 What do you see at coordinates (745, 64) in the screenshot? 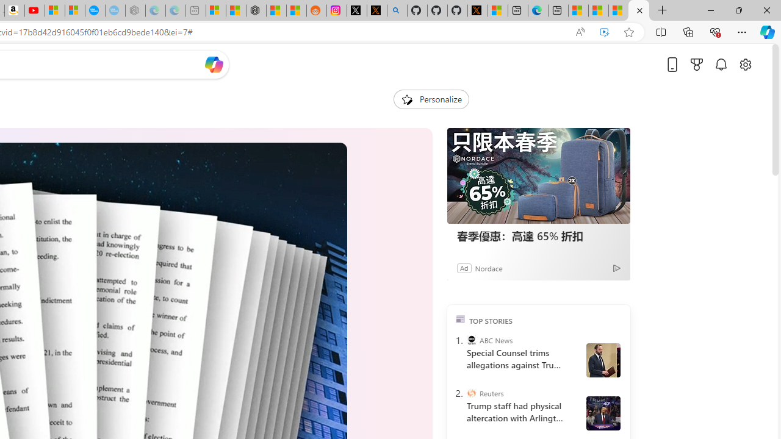
I see `Open settings` at bounding box center [745, 64].